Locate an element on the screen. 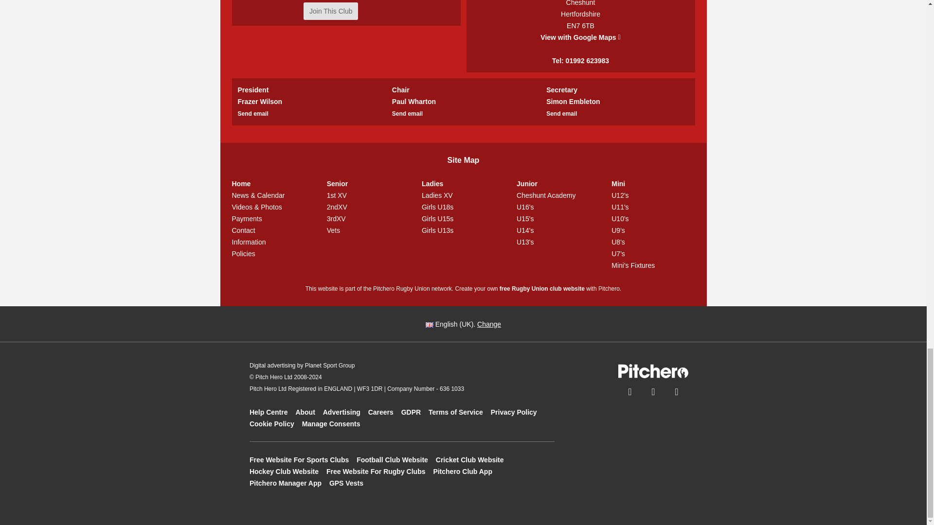 This screenshot has height=525, width=934. Send email is located at coordinates (561, 113).